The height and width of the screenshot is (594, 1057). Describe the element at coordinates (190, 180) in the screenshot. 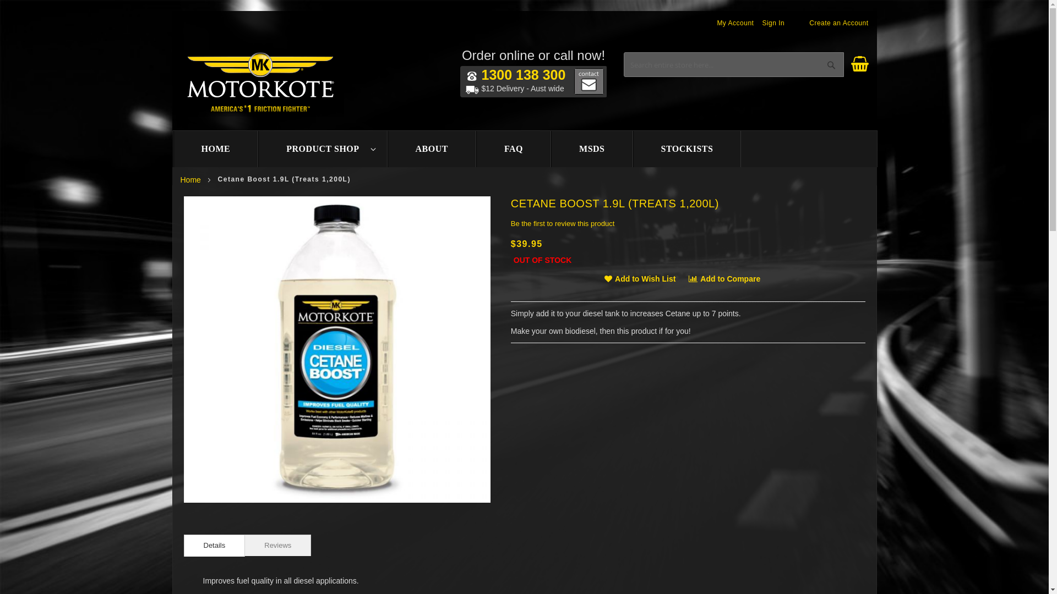

I see `Home` at that location.